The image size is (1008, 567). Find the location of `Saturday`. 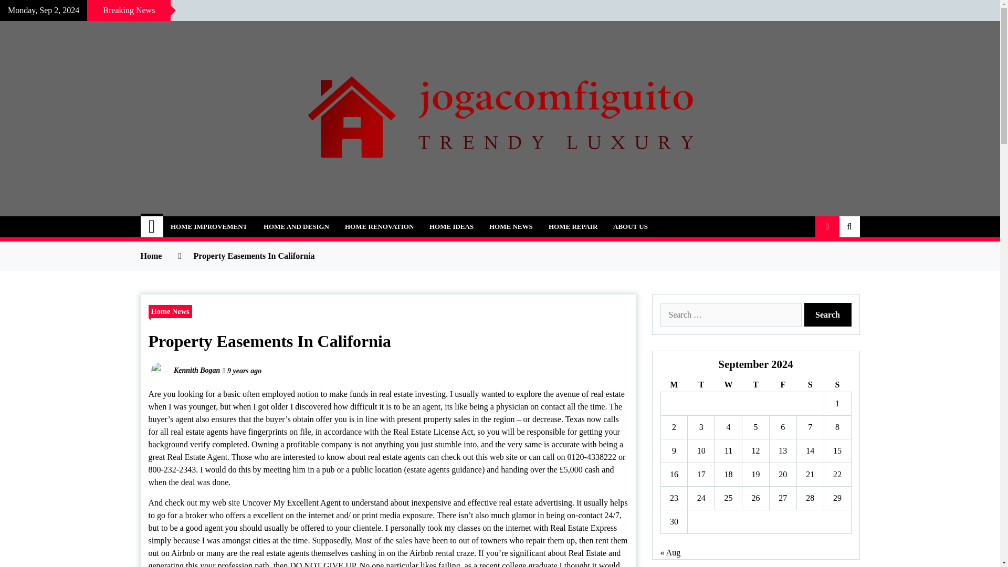

Saturday is located at coordinates (810, 385).